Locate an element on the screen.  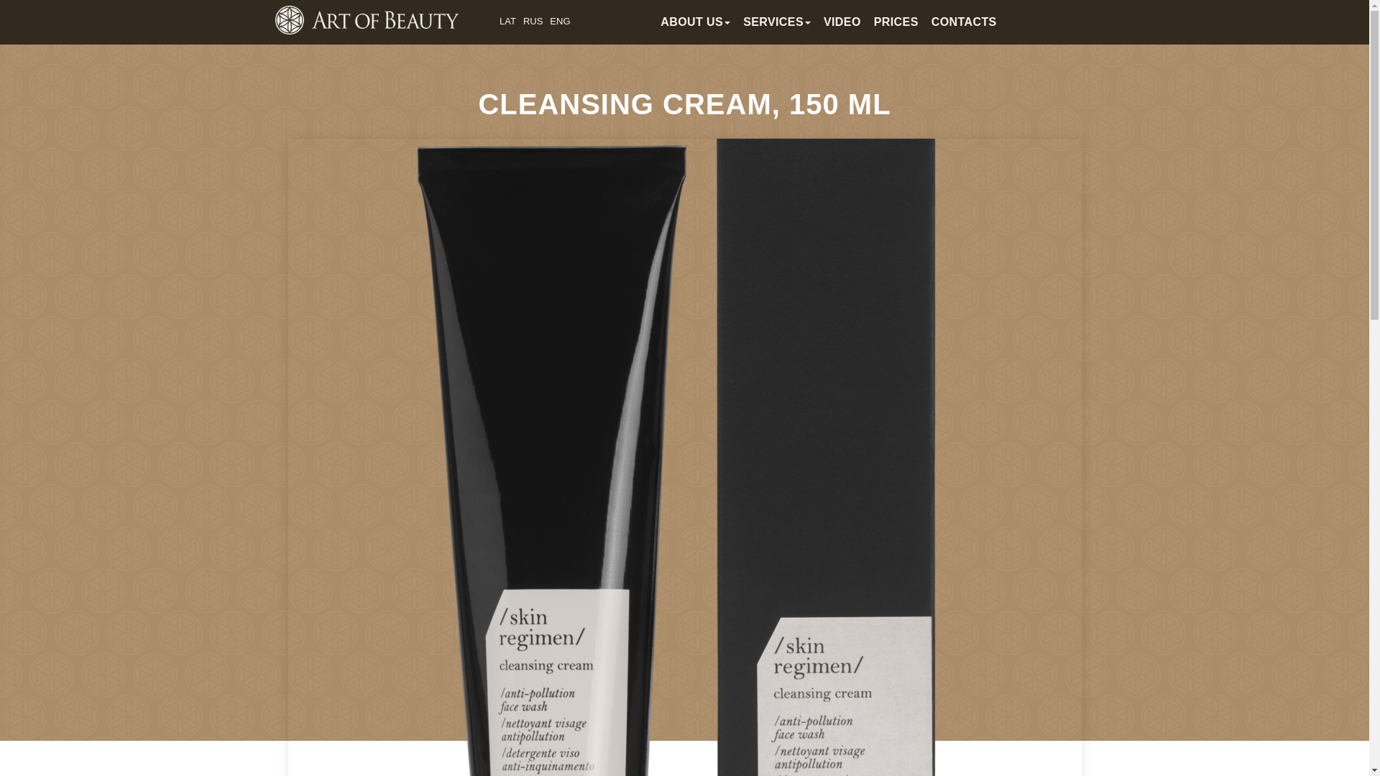
ABOUT US is located at coordinates (696, 22).